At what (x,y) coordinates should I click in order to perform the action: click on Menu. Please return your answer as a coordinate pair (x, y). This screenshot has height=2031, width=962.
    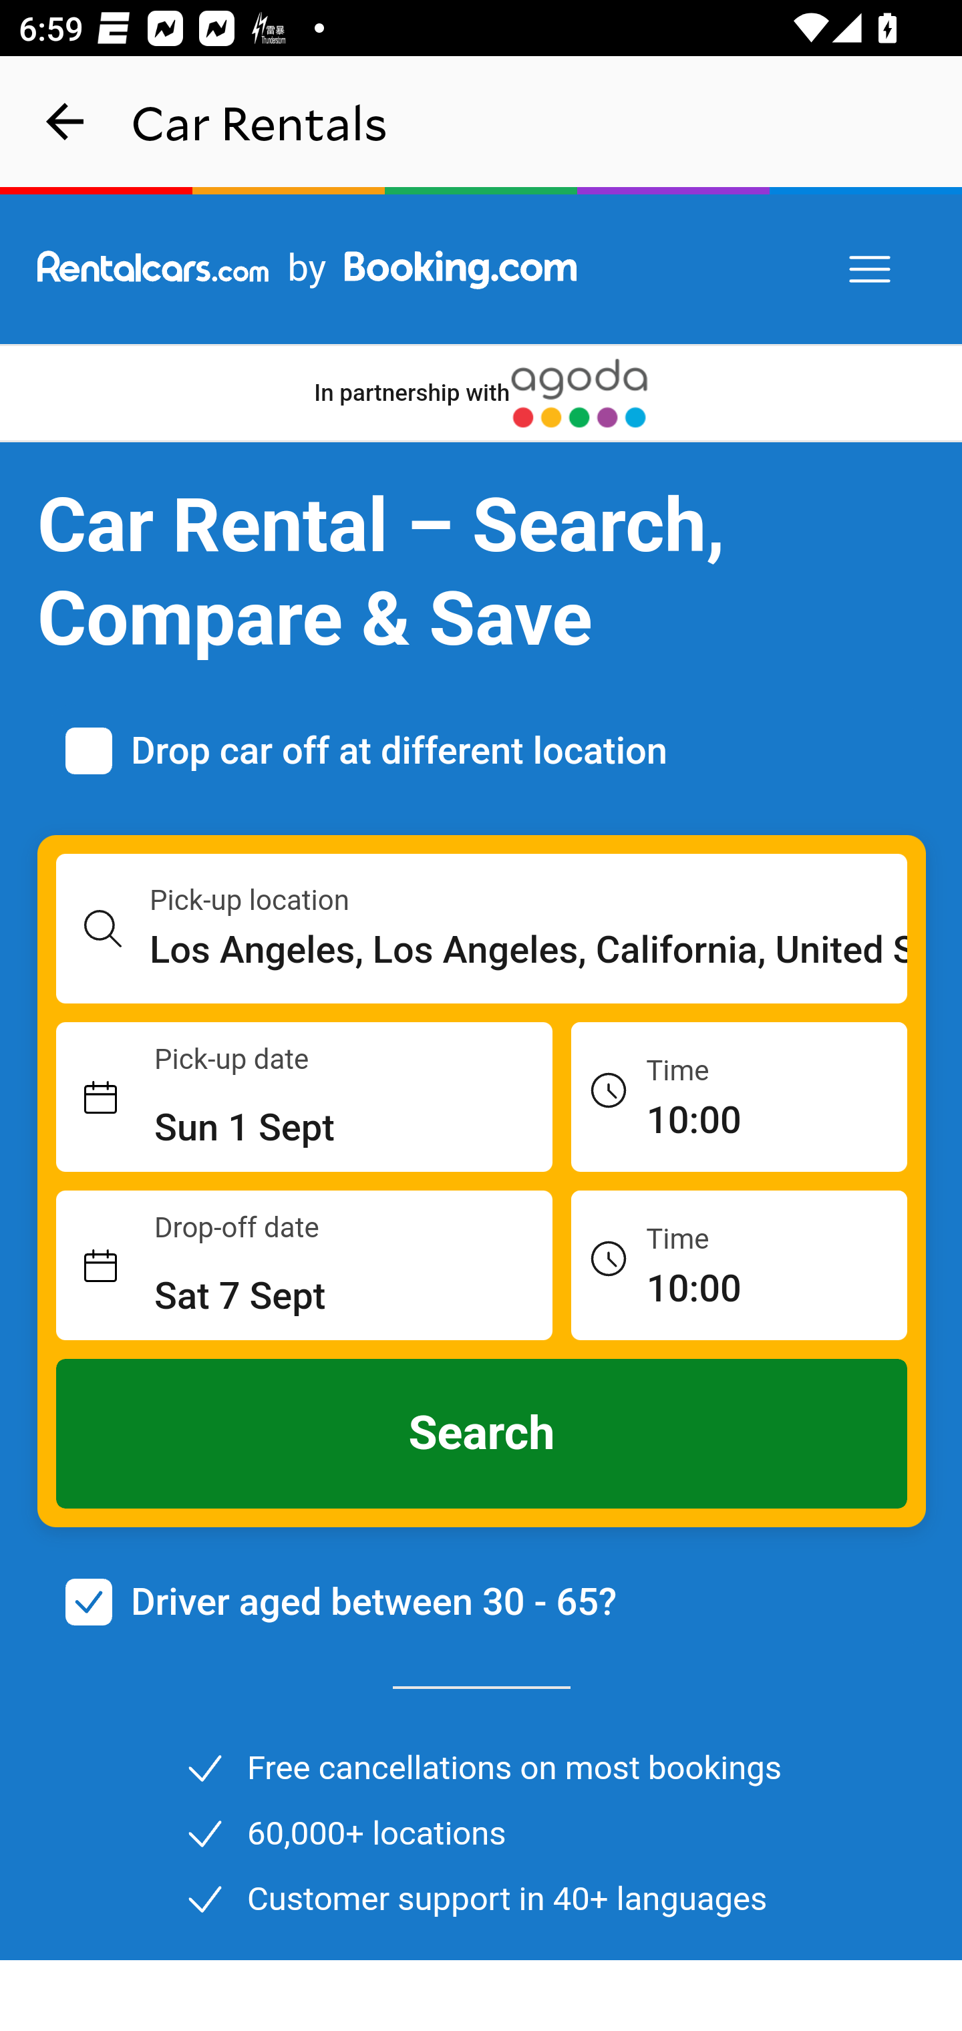
    Looking at the image, I should click on (871, 270).